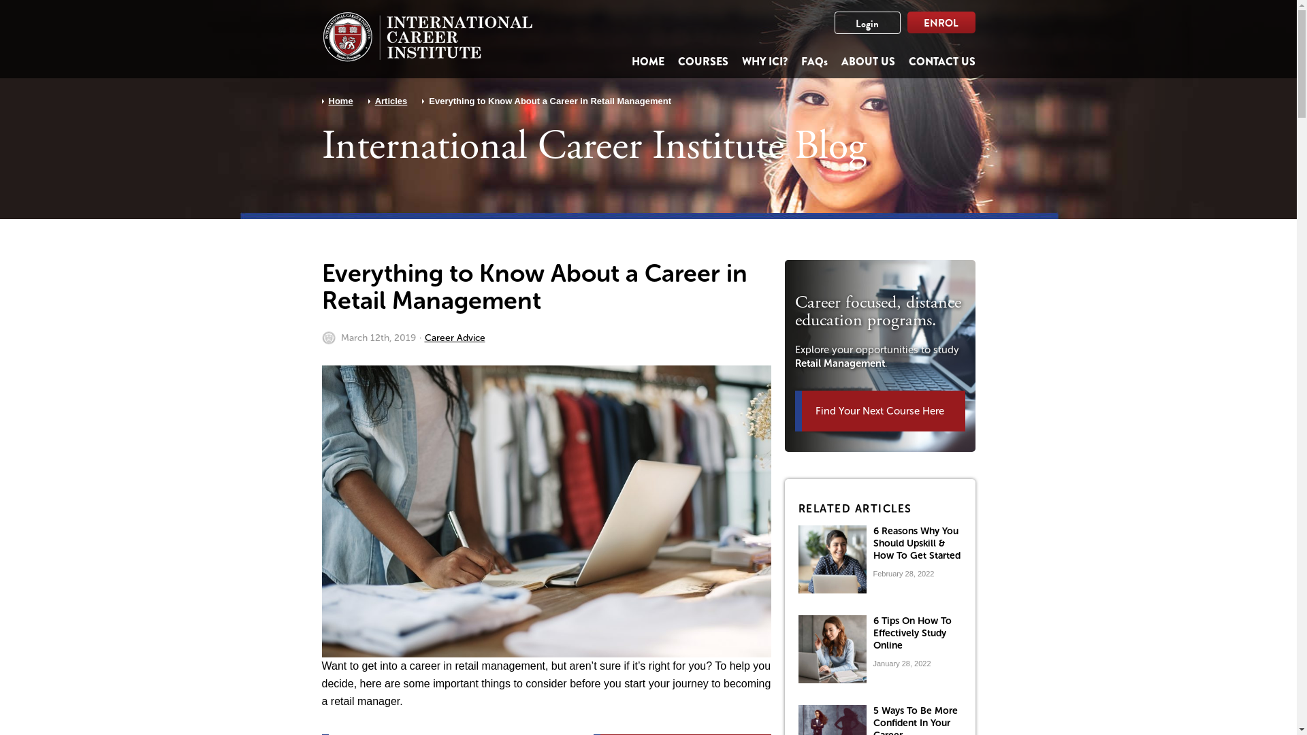 Image resolution: width=1307 pixels, height=735 pixels. Describe the element at coordinates (941, 22) in the screenshot. I see `ENROL` at that location.